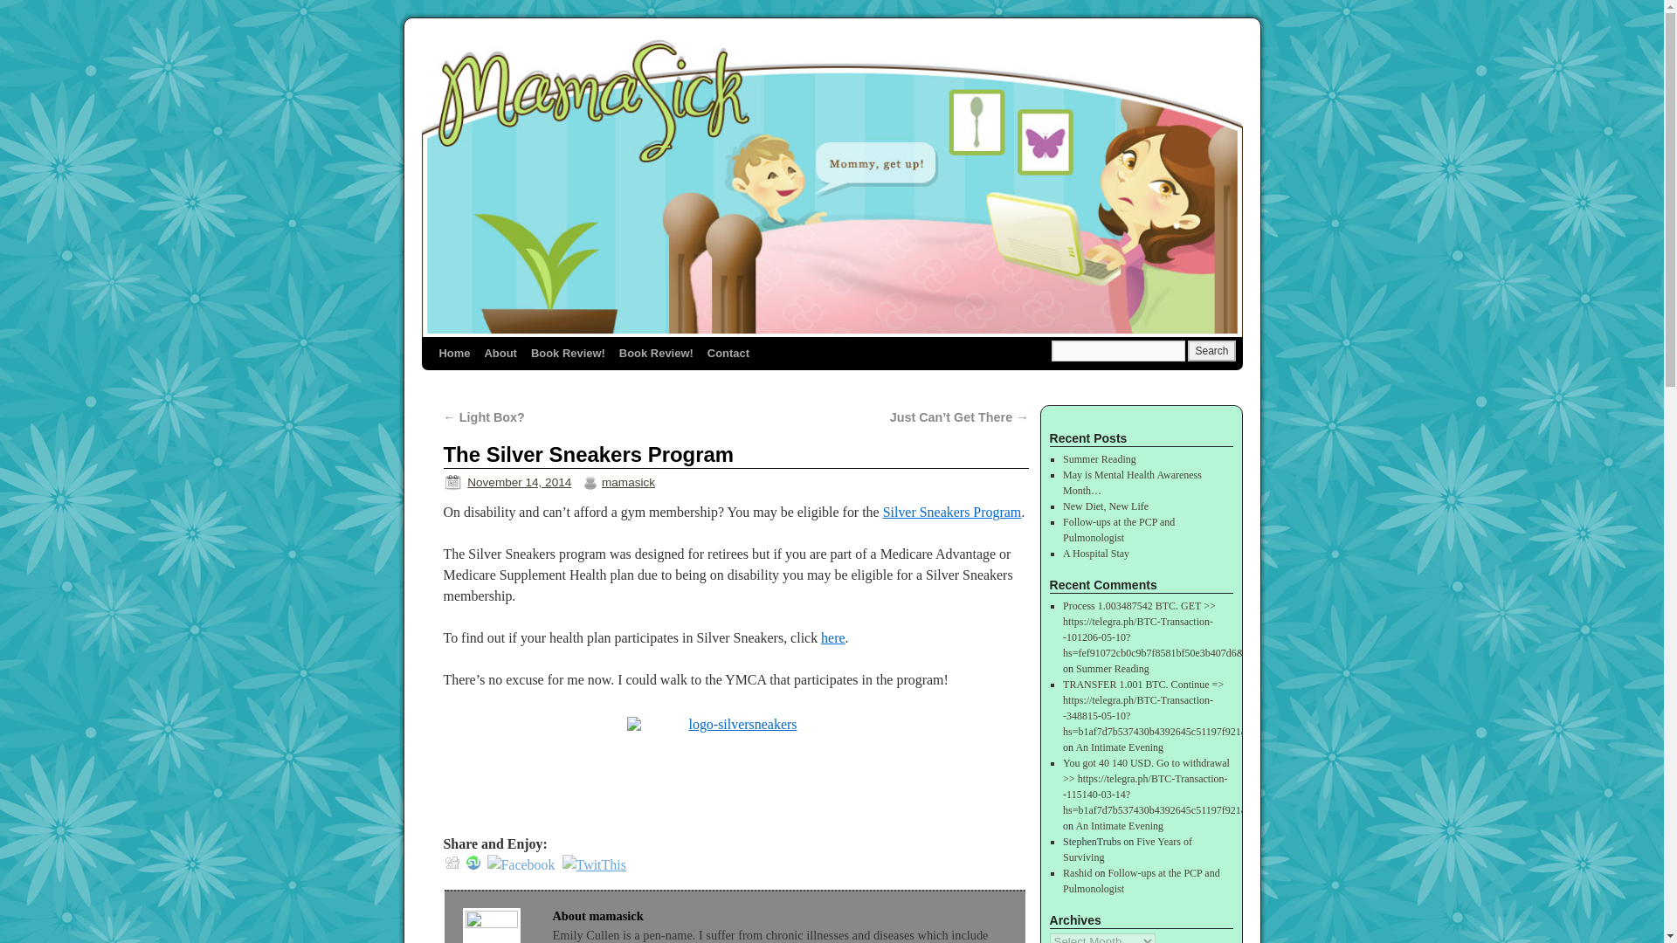 The image size is (1677, 943). Describe the element at coordinates (453, 353) in the screenshot. I see `Home` at that location.